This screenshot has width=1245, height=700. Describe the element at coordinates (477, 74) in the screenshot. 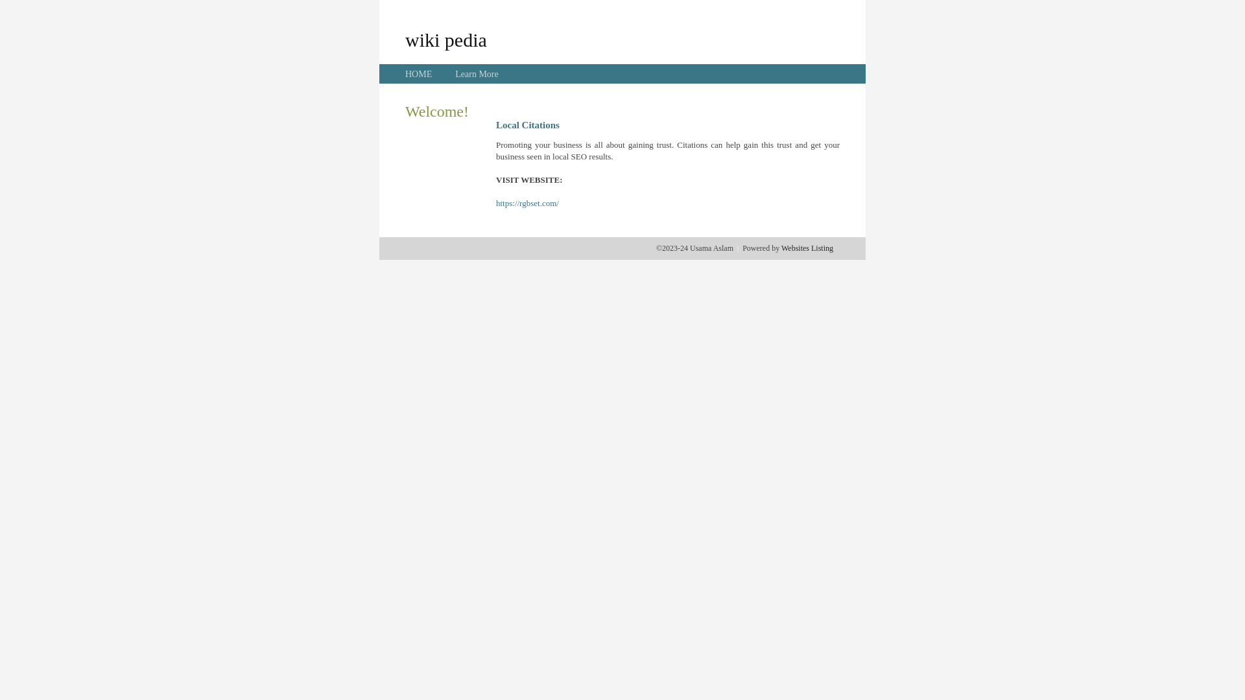

I see `Learn More` at that location.